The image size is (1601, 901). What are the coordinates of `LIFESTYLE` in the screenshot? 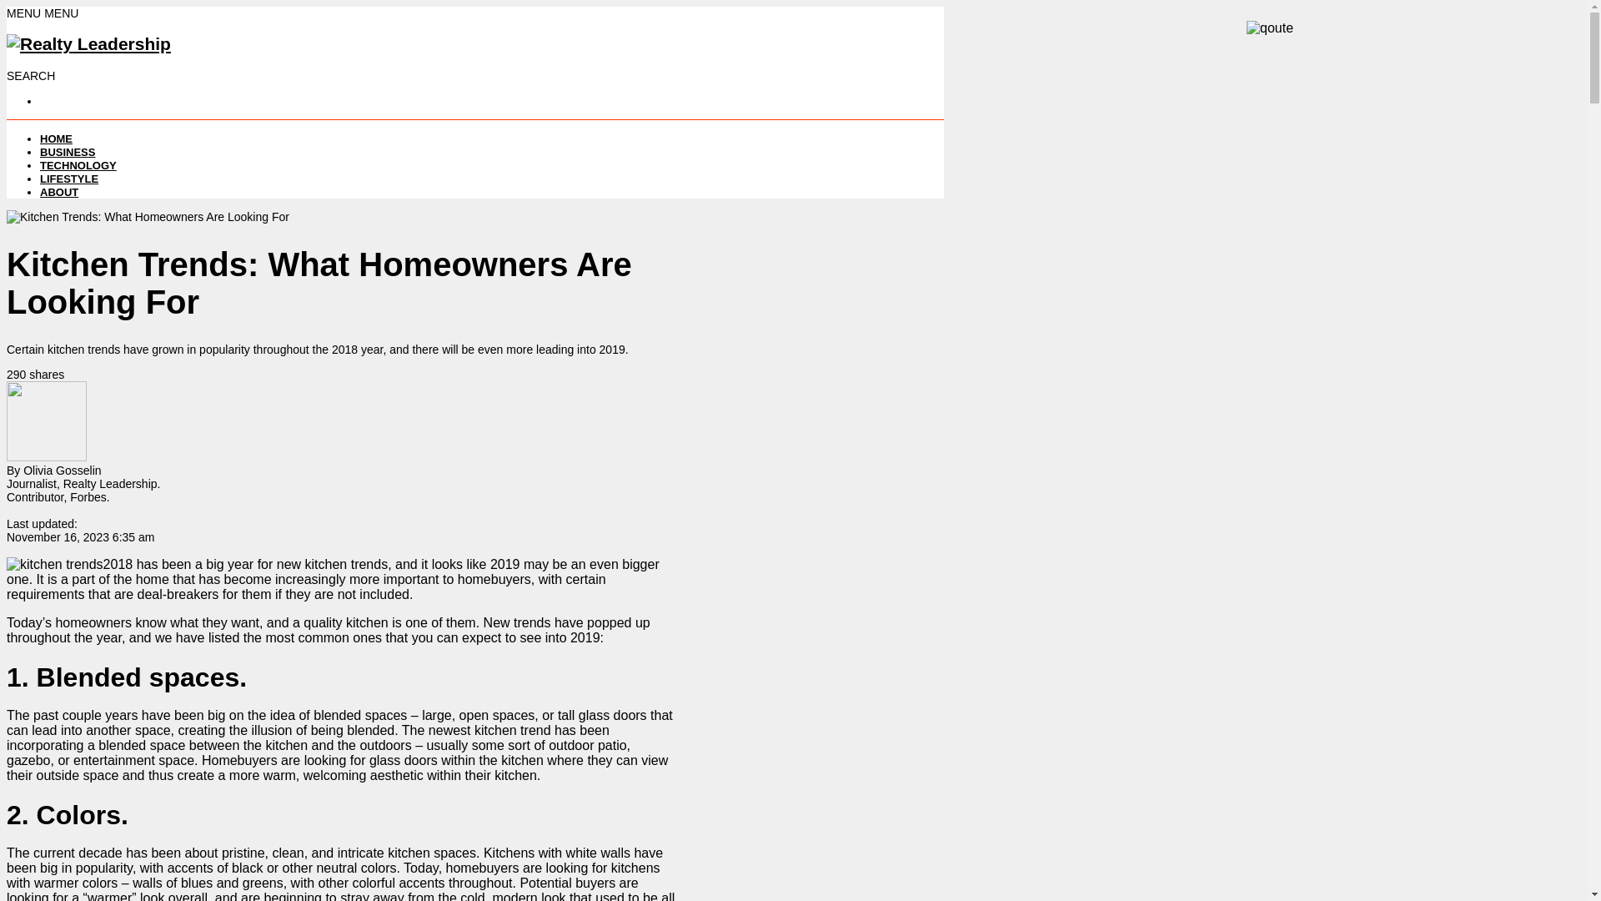 It's located at (68, 179).